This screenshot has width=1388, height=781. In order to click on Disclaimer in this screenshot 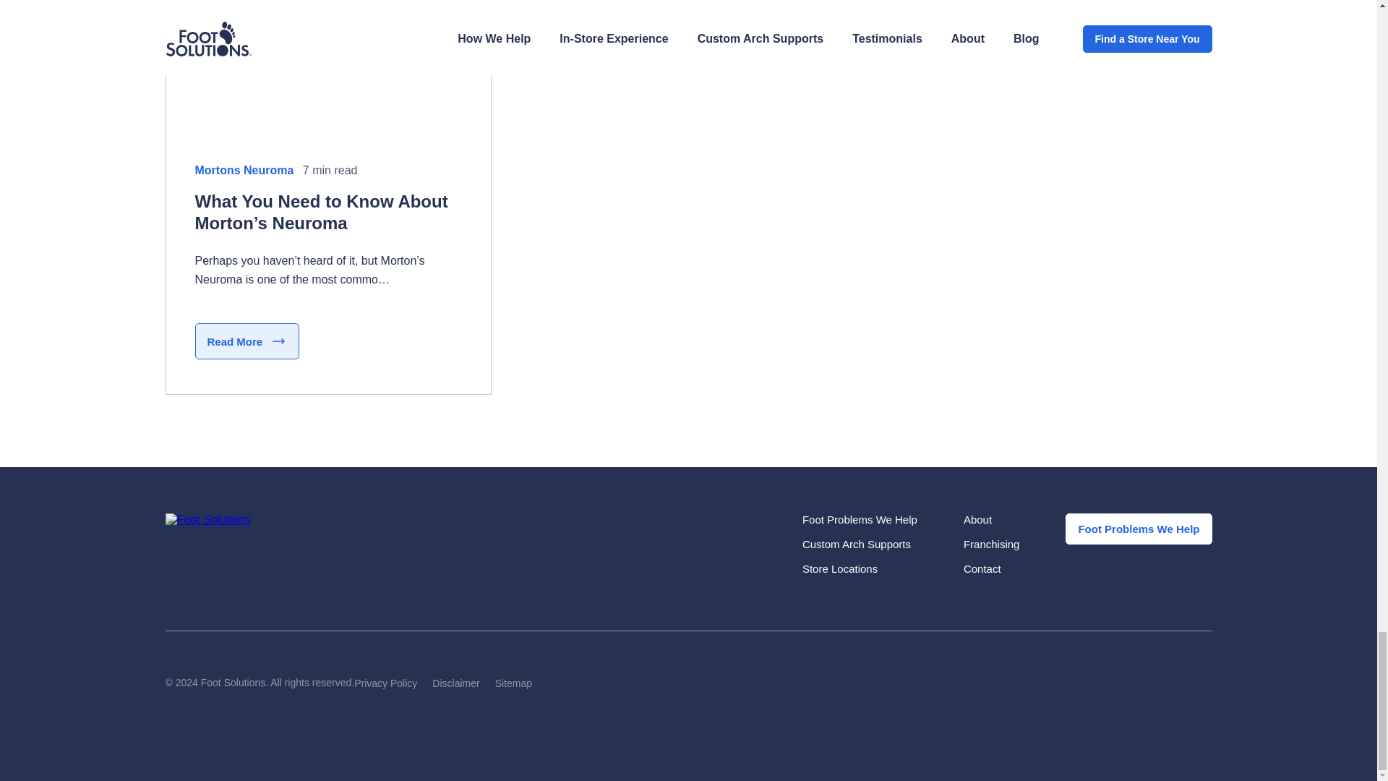, I will do `click(455, 683)`.